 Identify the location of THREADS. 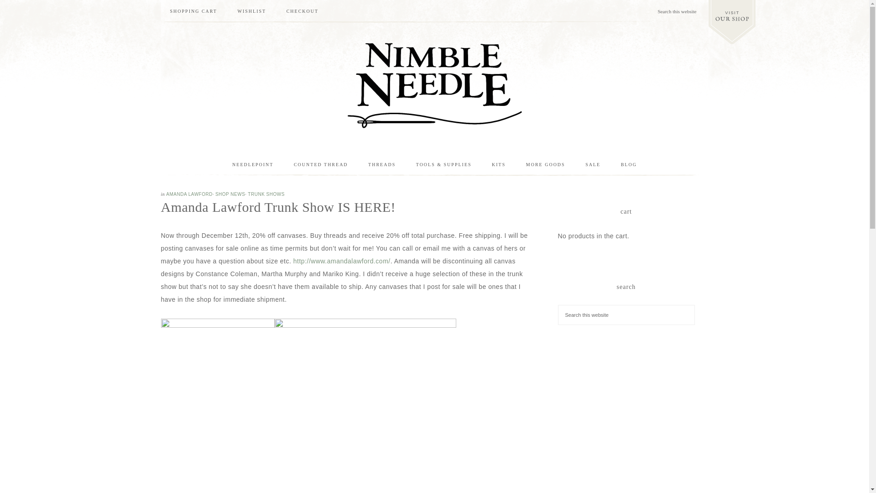
(382, 164).